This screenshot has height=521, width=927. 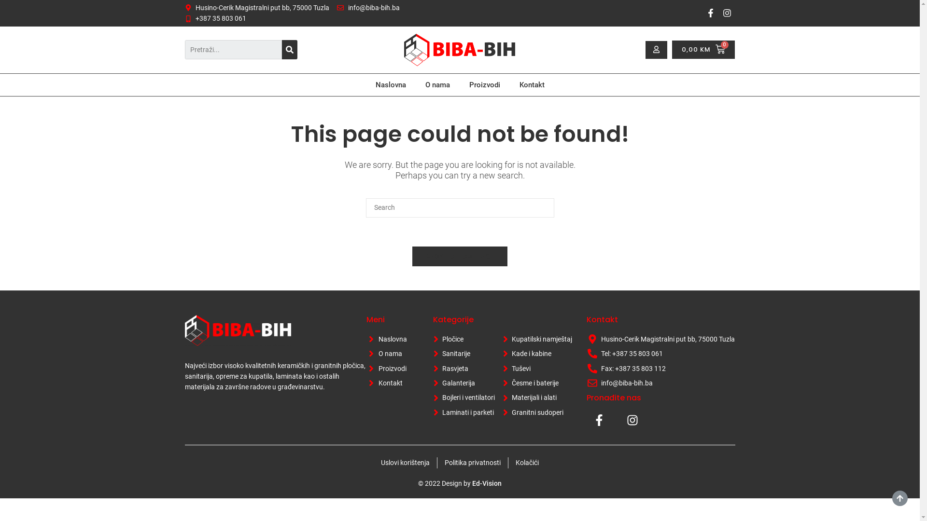 What do you see at coordinates (532, 85) in the screenshot?
I see `Kontakt` at bounding box center [532, 85].